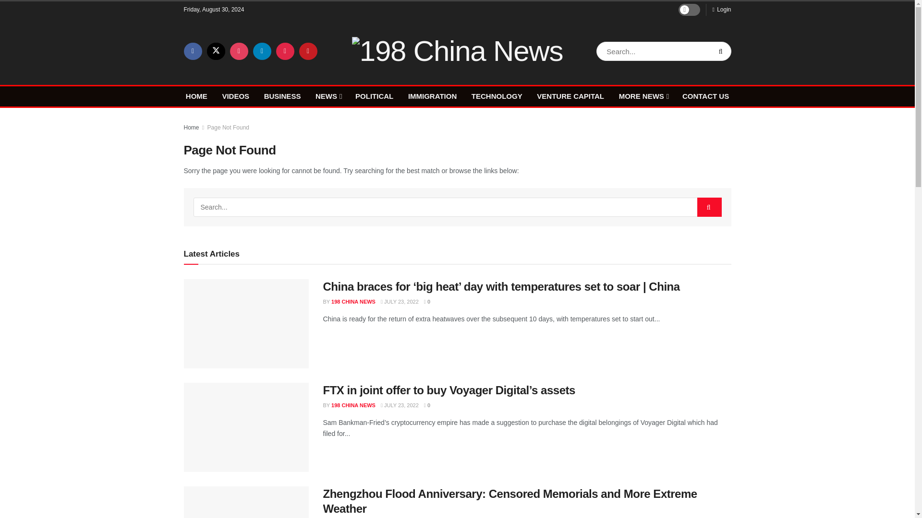 Image resolution: width=922 pixels, height=518 pixels. What do you see at coordinates (328, 96) in the screenshot?
I see `NEWS` at bounding box center [328, 96].